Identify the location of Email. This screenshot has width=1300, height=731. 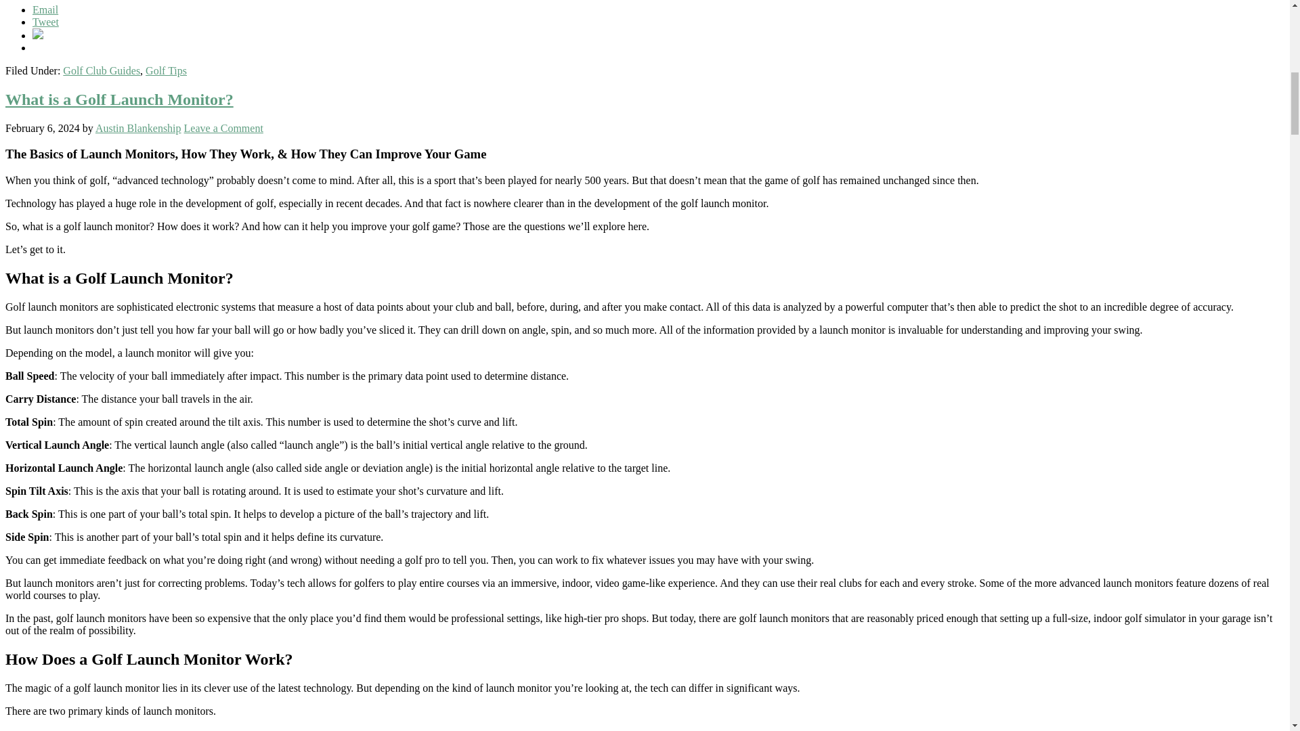
(45, 9).